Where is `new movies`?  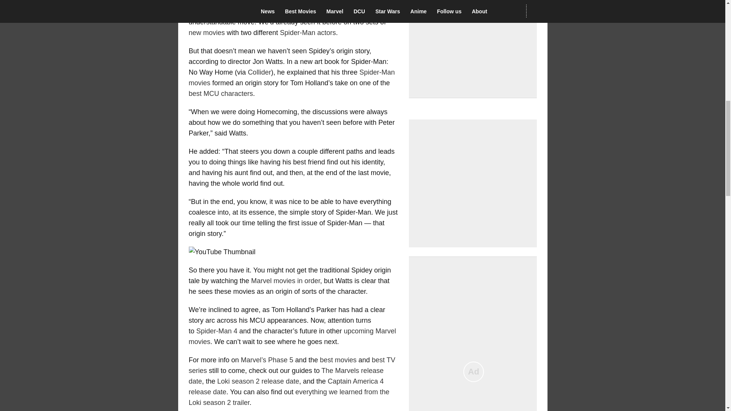
new movies is located at coordinates (207, 33).